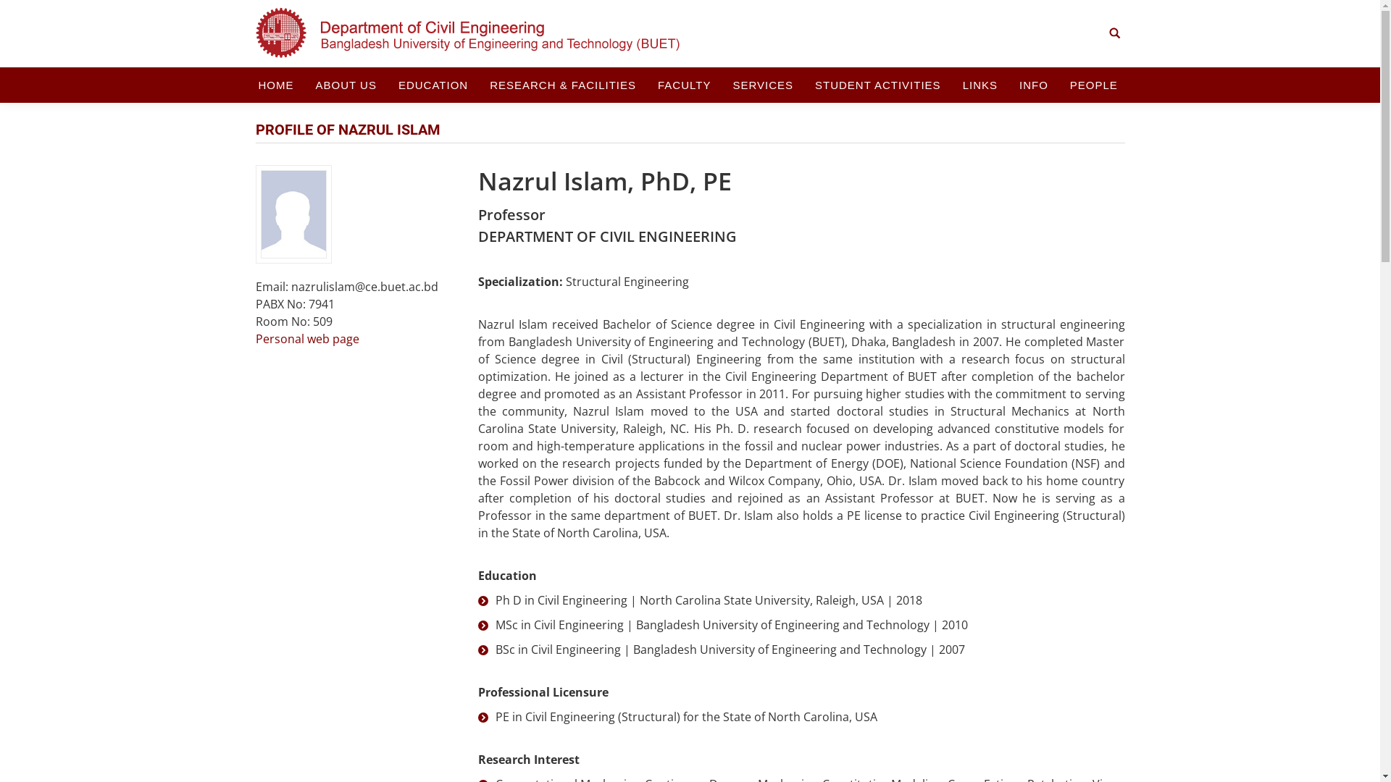  What do you see at coordinates (1034, 85) in the screenshot?
I see `INFO` at bounding box center [1034, 85].